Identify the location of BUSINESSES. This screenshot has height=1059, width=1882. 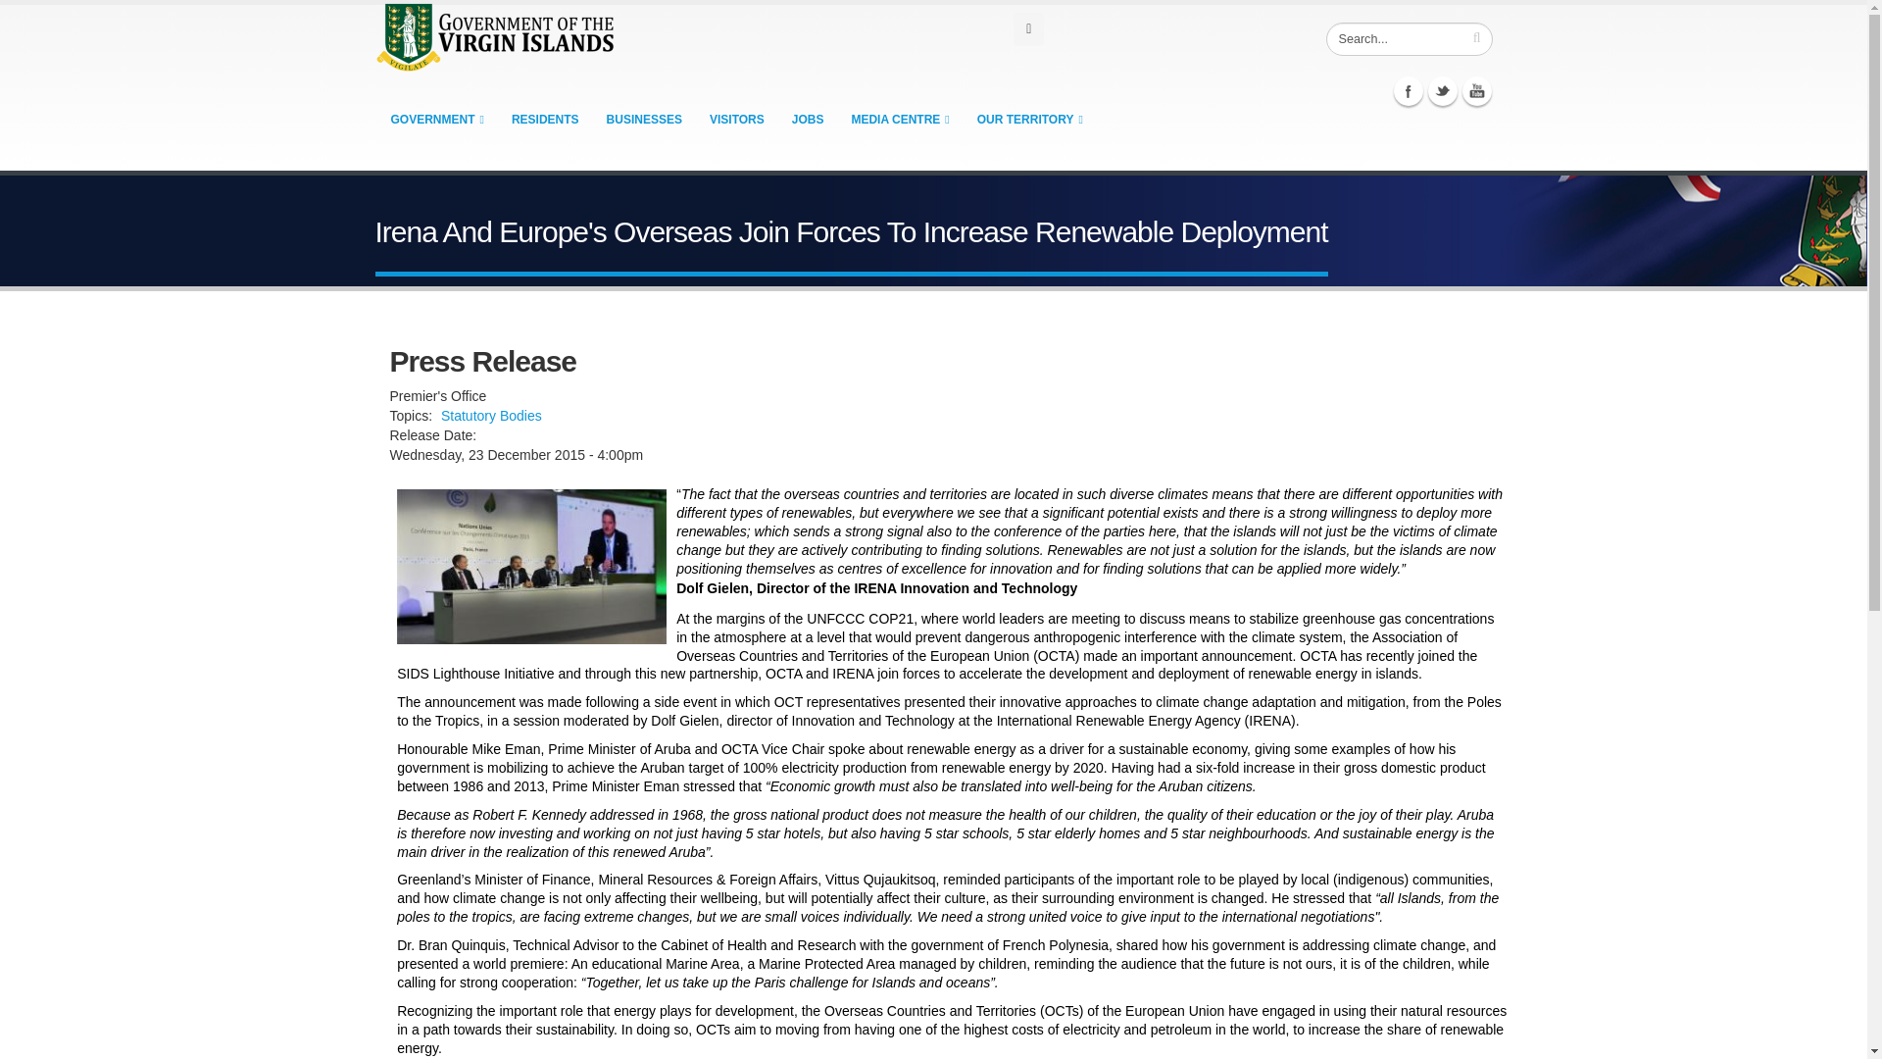
(644, 119).